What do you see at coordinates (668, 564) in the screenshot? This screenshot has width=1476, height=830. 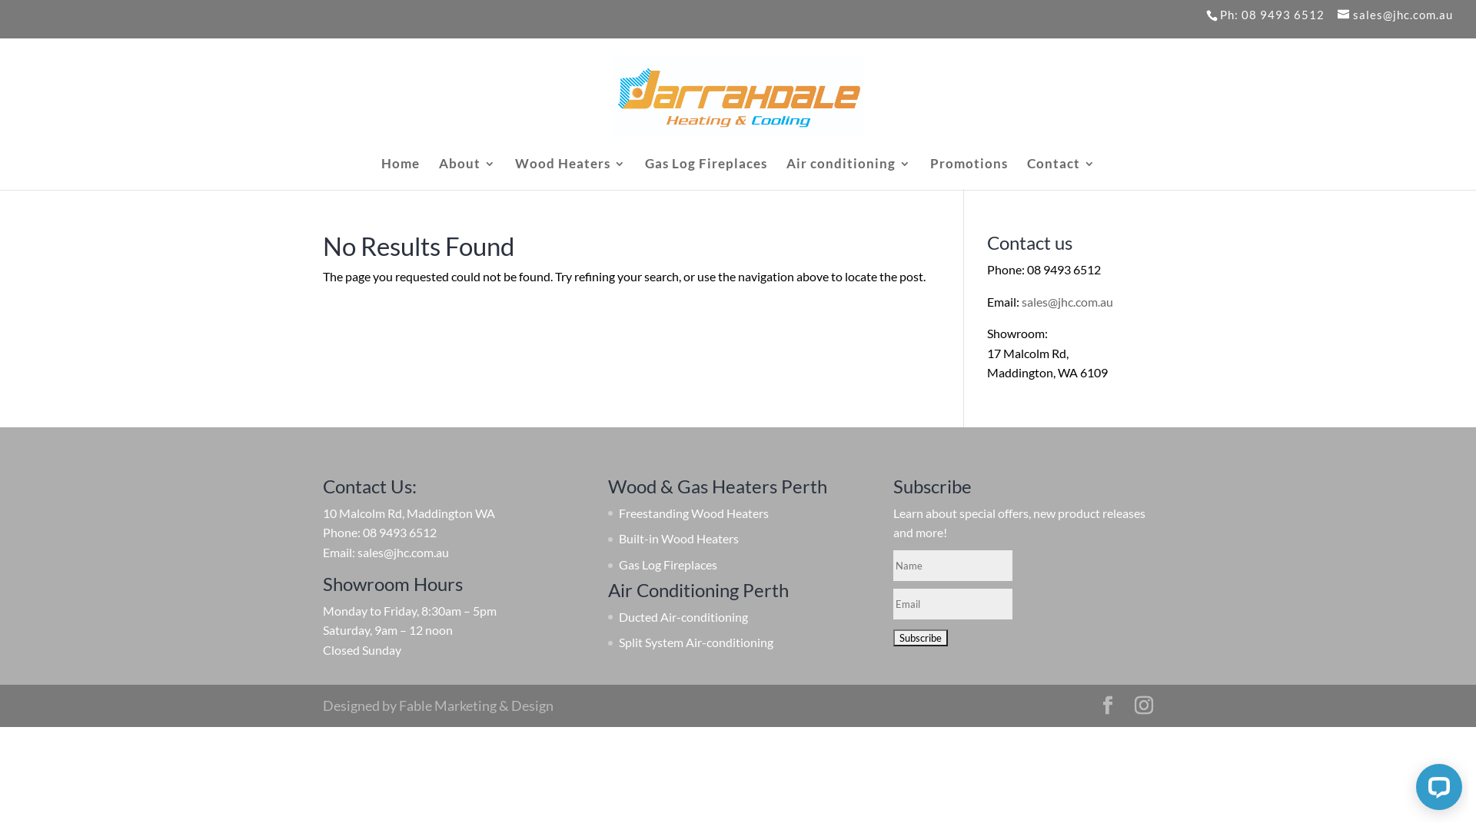 I see `Gas Log Fireplaces` at bounding box center [668, 564].